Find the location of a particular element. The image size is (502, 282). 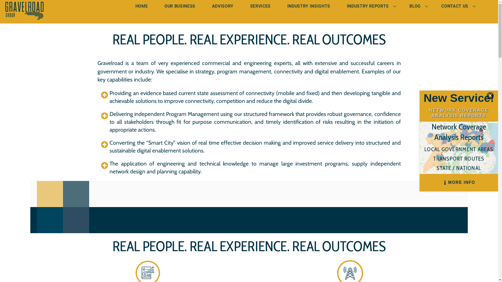

INDUSTRY INSIGHTS is located at coordinates (309, 6).